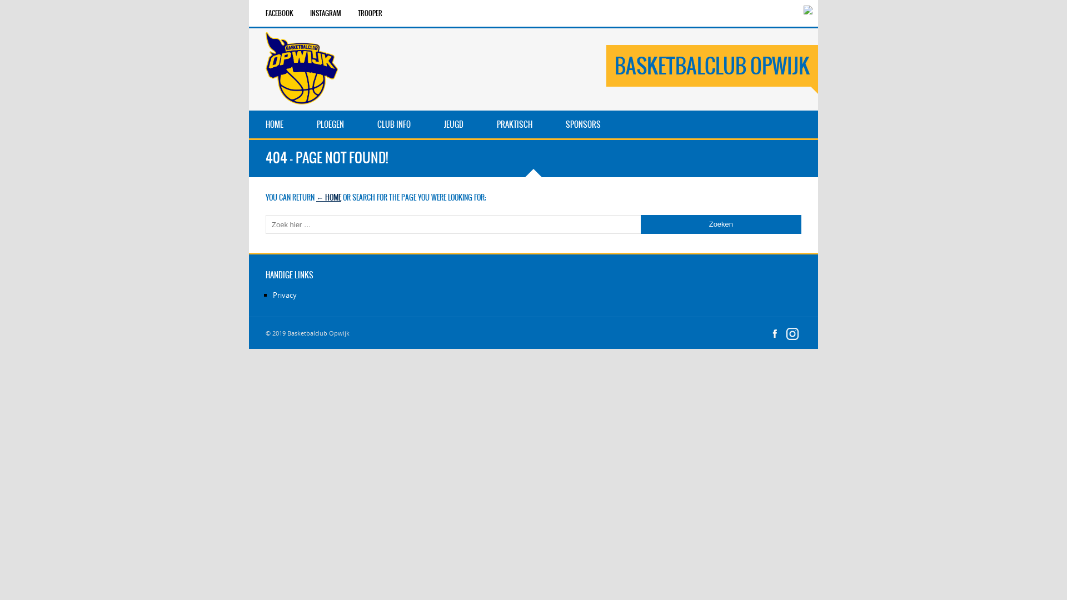 The width and height of the screenshot is (1067, 600). I want to click on PRAKTISCH, so click(515, 124).